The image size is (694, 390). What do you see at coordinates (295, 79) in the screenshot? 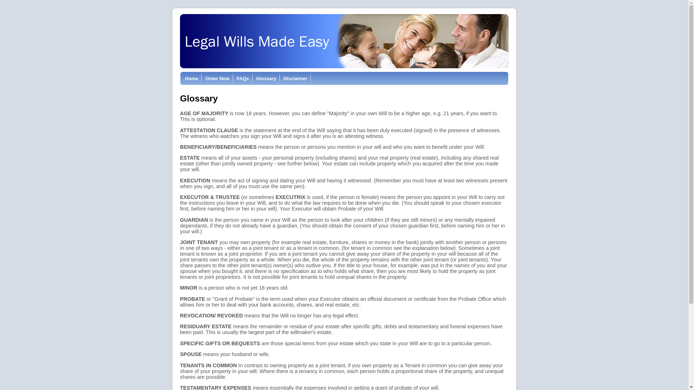
I see `Disclaimer` at bounding box center [295, 79].